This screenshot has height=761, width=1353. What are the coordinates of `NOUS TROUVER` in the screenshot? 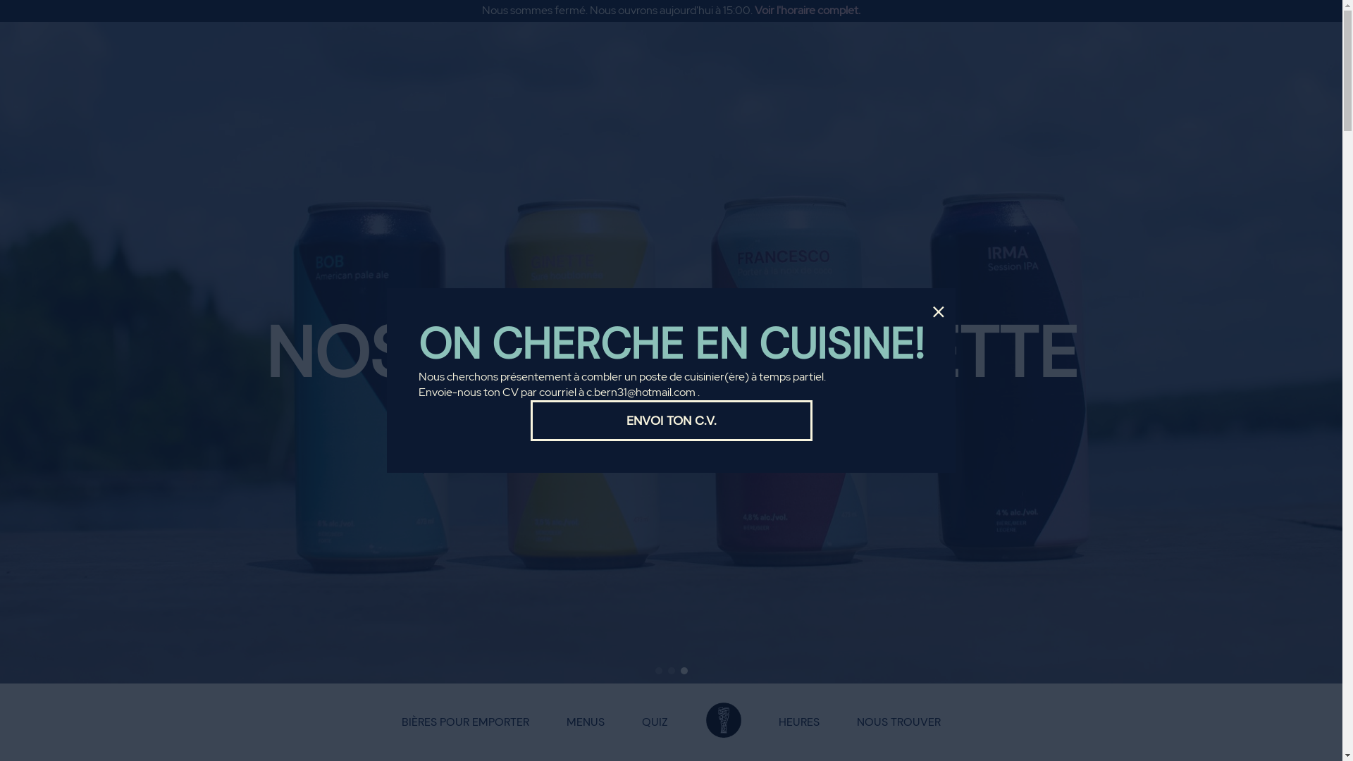 It's located at (899, 722).